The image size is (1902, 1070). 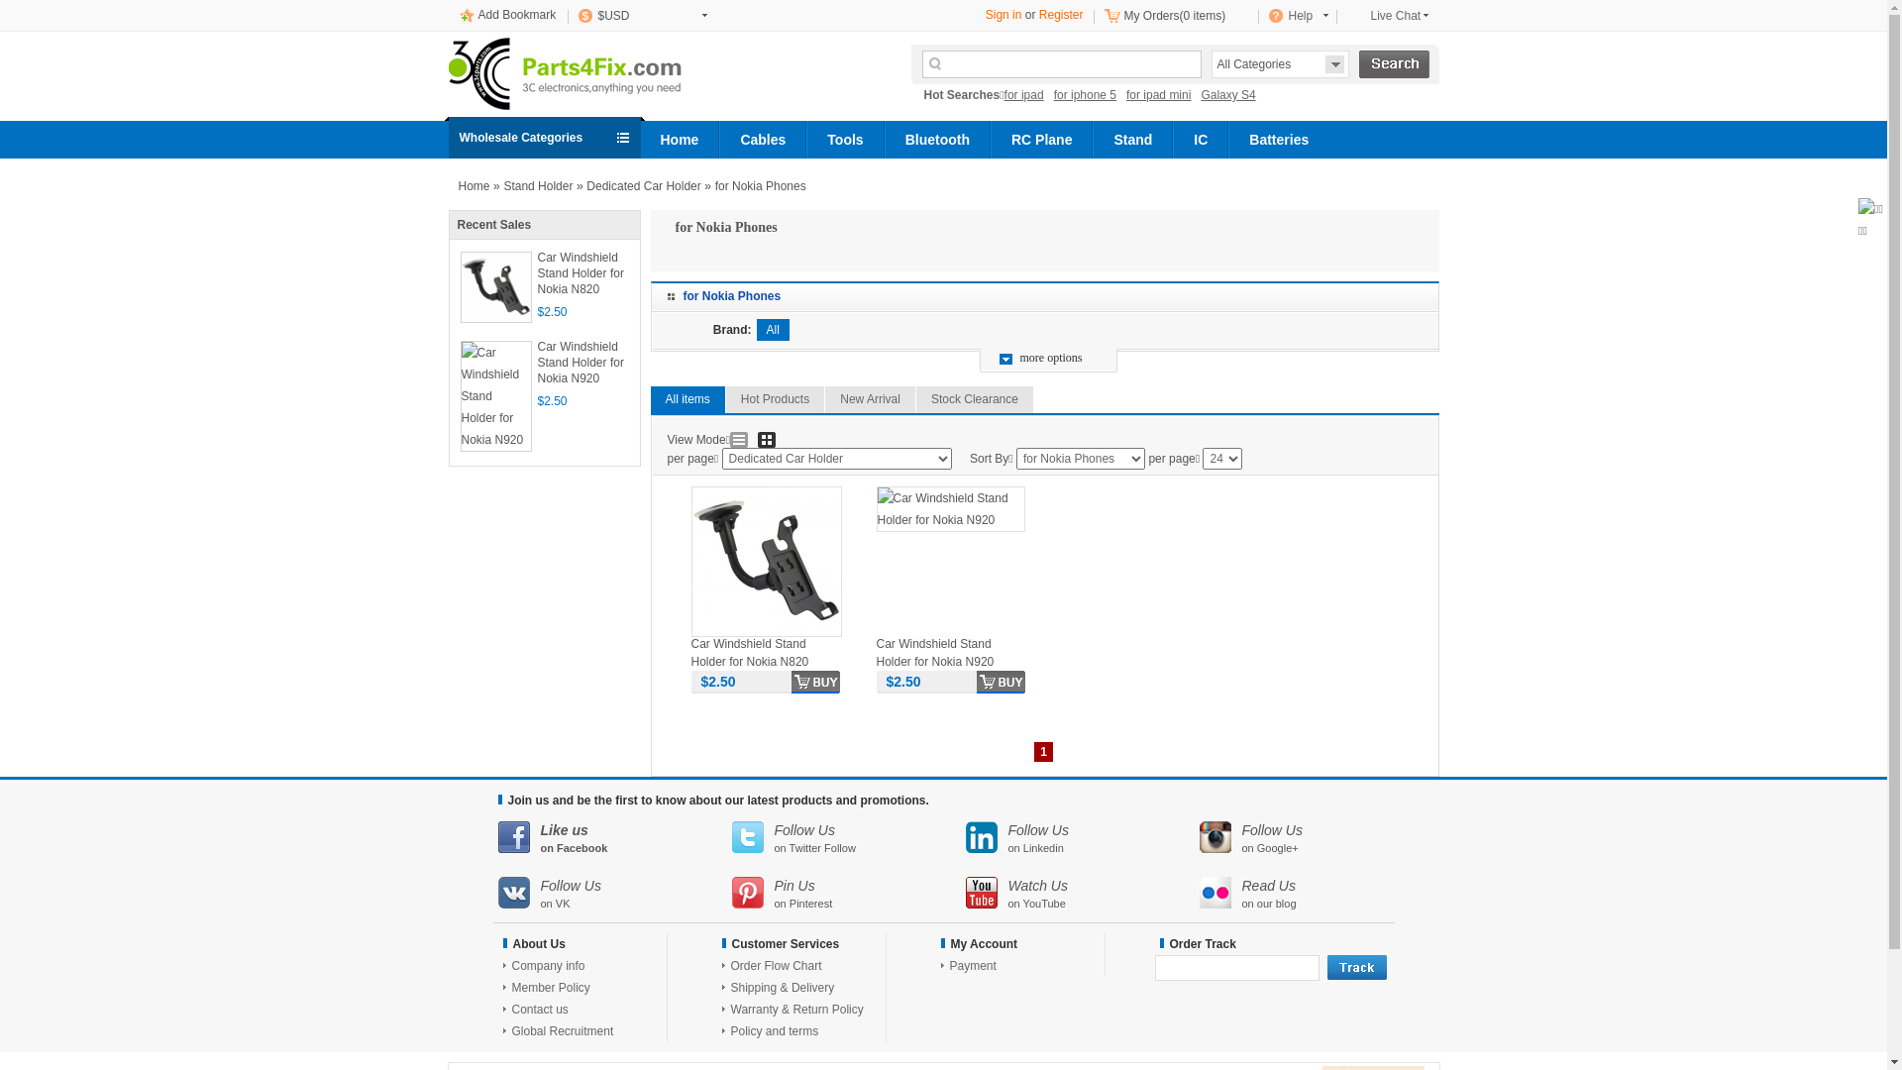 What do you see at coordinates (614, 894) in the screenshot?
I see `Follow Us
on VK` at bounding box center [614, 894].